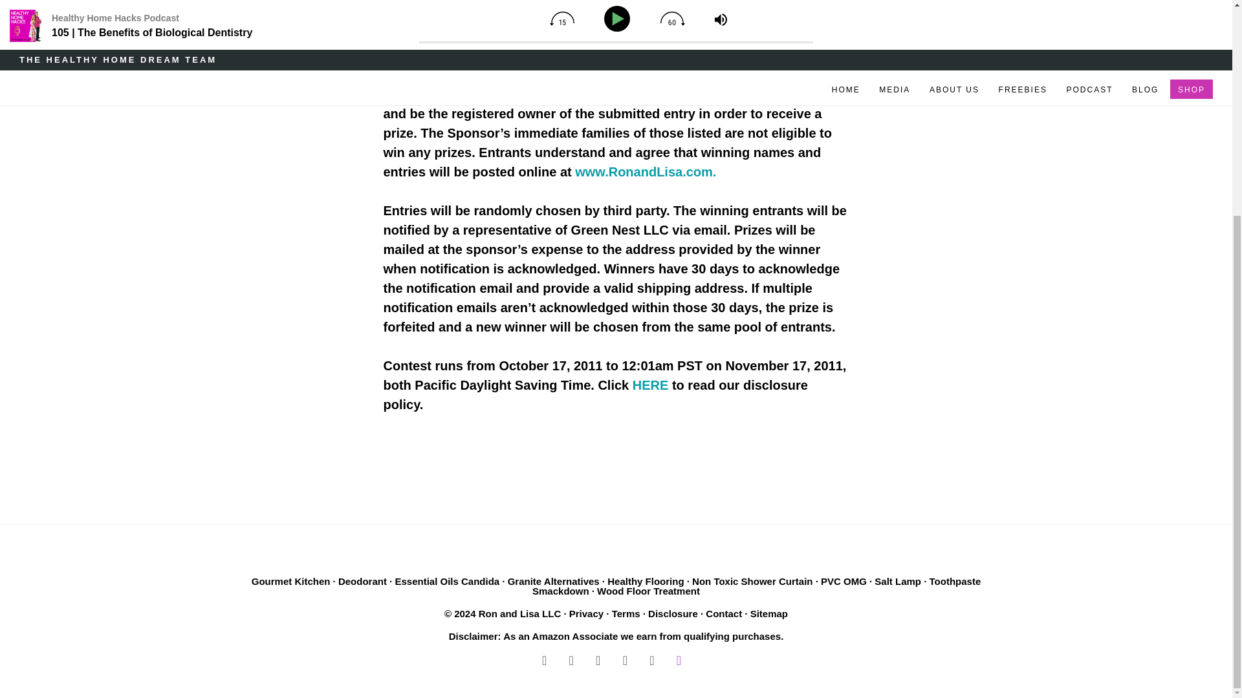 The width and height of the screenshot is (1242, 698). What do you see at coordinates (625, 659) in the screenshot?
I see `Default Label` at bounding box center [625, 659].